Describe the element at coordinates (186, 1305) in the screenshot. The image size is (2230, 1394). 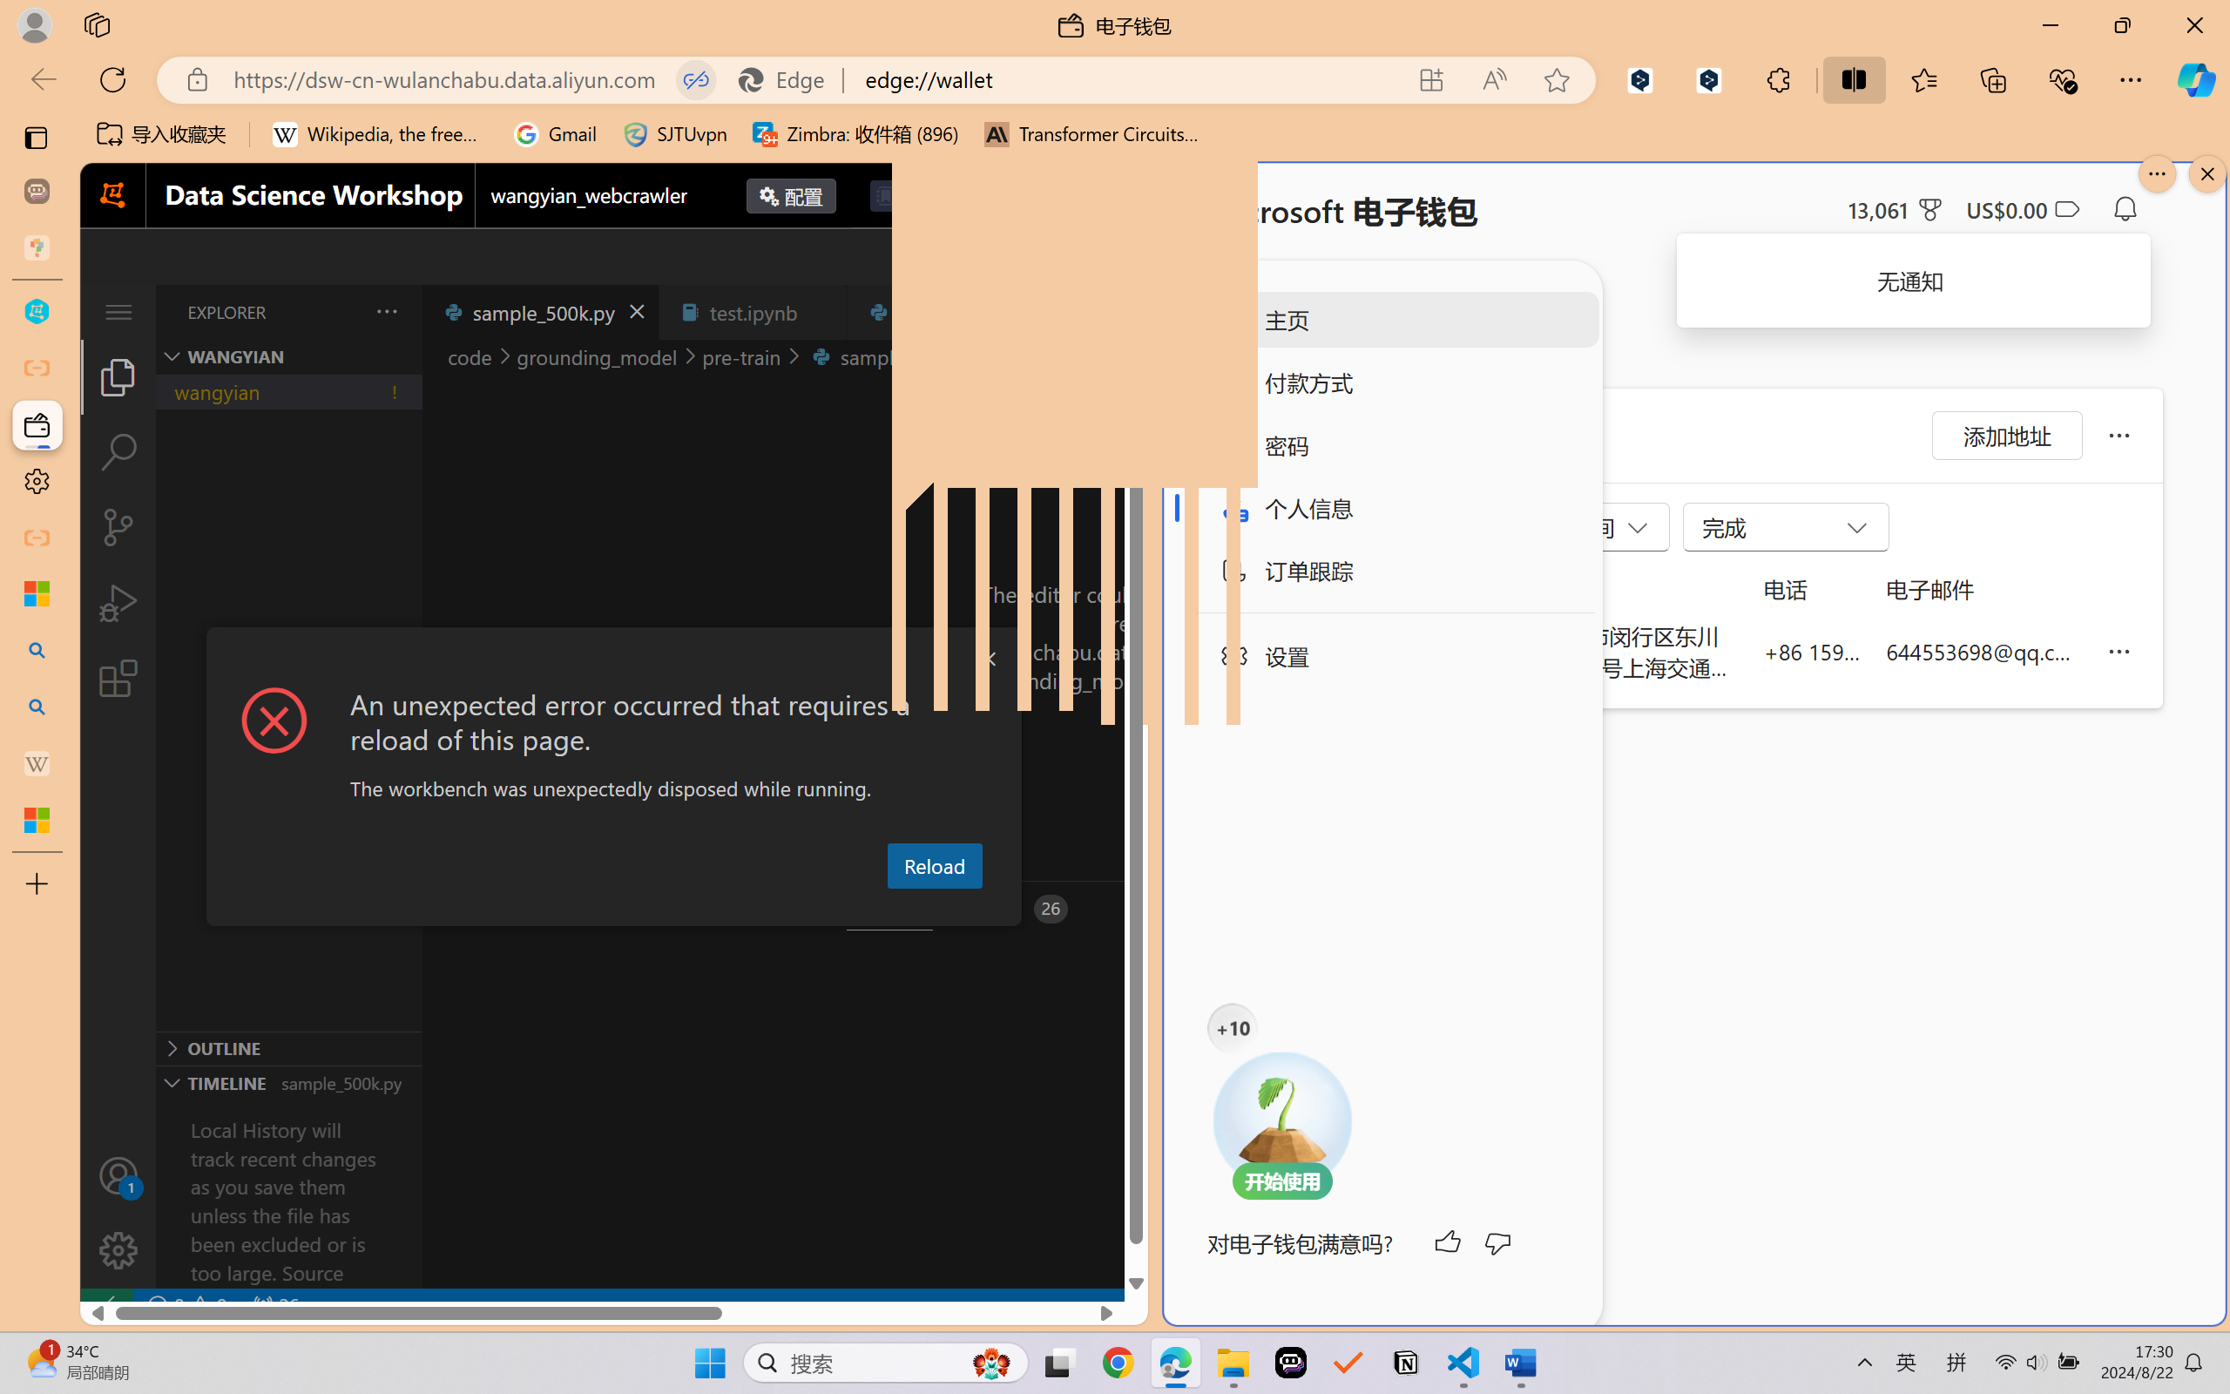
I see `No Problems` at that location.